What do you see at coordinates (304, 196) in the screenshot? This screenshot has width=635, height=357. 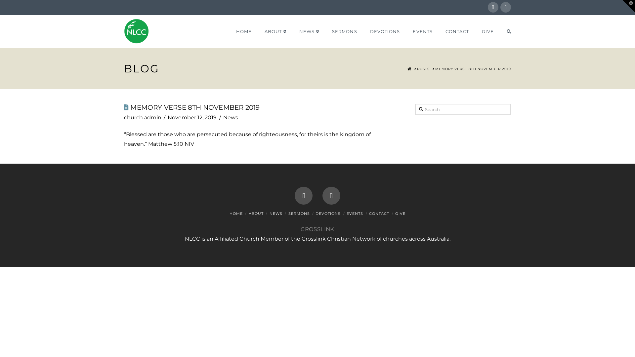 I see `Facebook` at bounding box center [304, 196].